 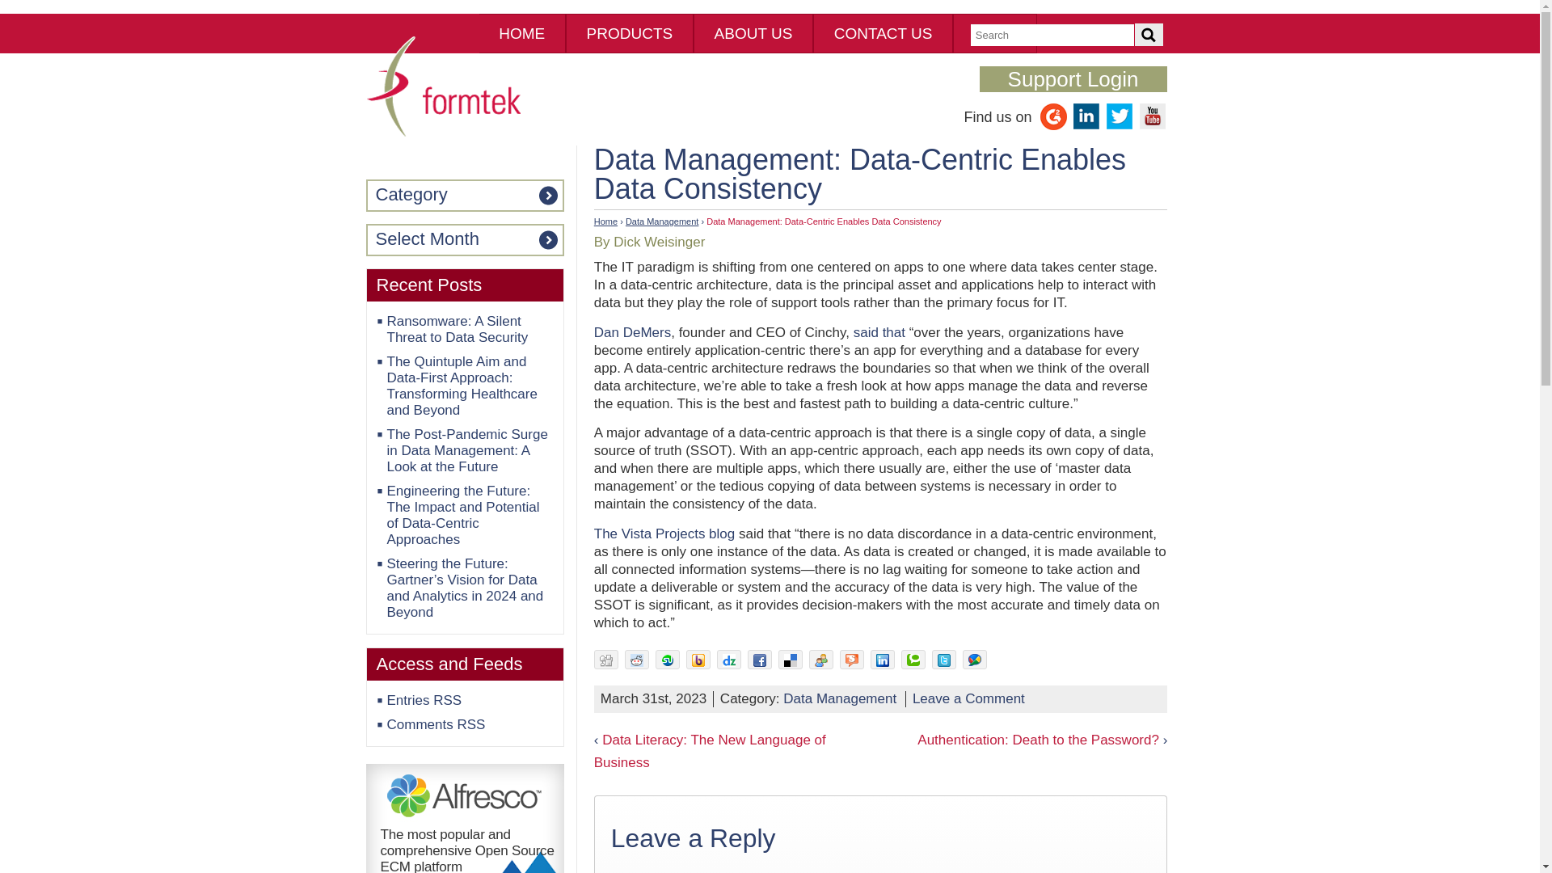 What do you see at coordinates (913, 660) in the screenshot?
I see `Bookmark this on Technorati` at bounding box center [913, 660].